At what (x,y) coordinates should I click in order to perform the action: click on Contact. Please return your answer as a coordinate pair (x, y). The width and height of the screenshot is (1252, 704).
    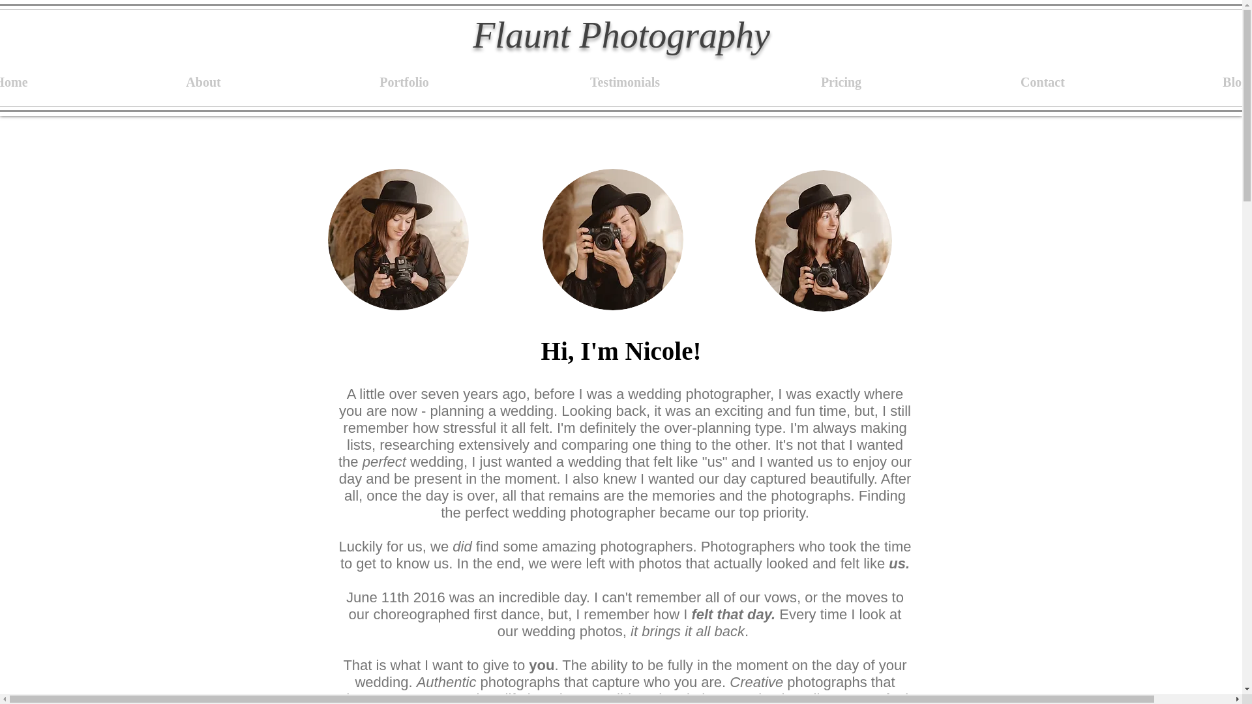
    Looking at the image, I should click on (1042, 82).